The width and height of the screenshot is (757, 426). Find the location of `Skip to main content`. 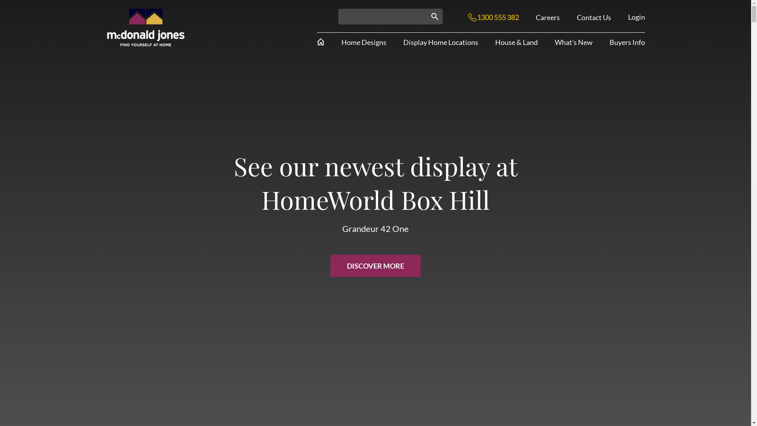

Skip to main content is located at coordinates (0, 0).